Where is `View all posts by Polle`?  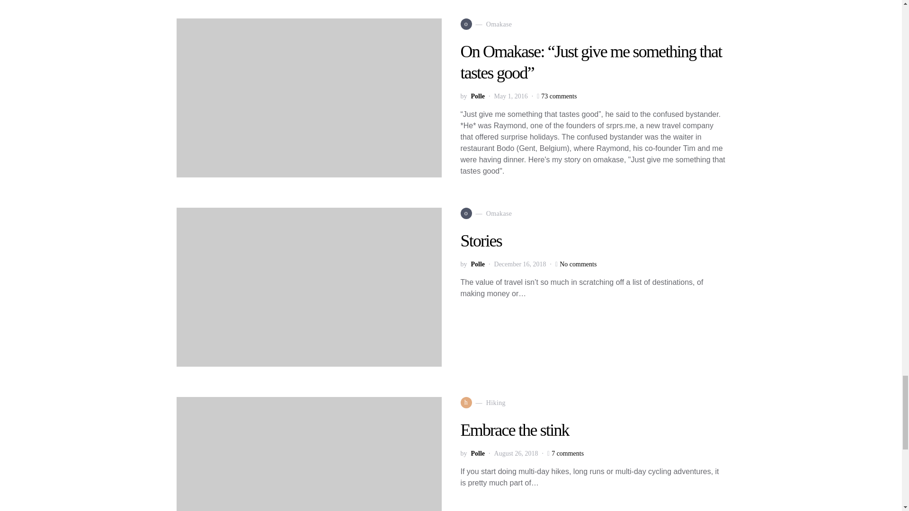 View all posts by Polle is located at coordinates (477, 264).